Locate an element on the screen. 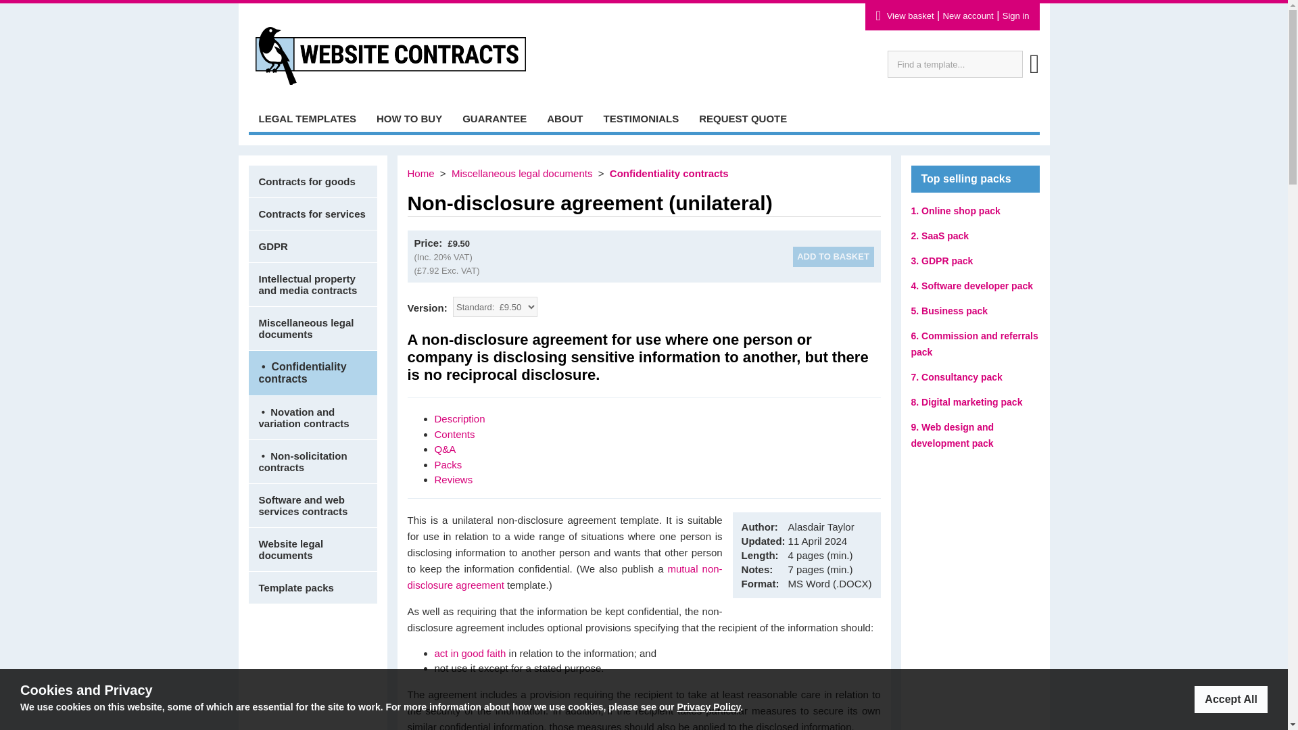 This screenshot has height=730, width=1298. Intellectual property and media contracts is located at coordinates (313, 284).